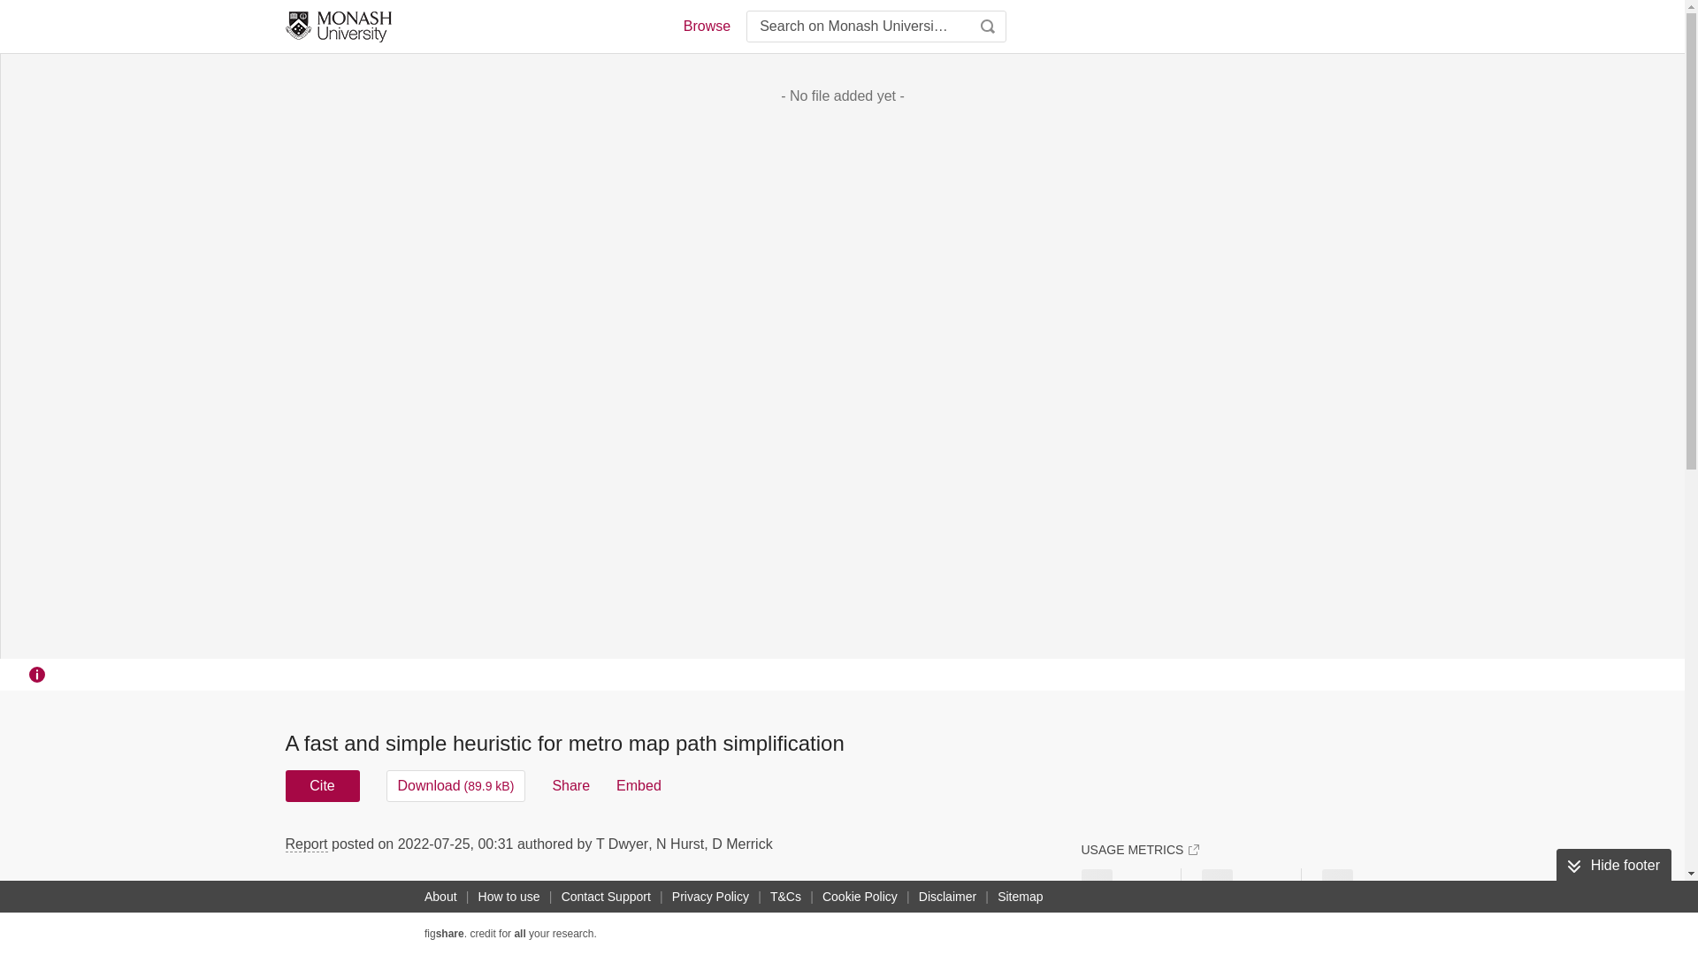 Image resolution: width=1698 pixels, height=955 pixels. What do you see at coordinates (639, 785) in the screenshot?
I see `Embed` at bounding box center [639, 785].